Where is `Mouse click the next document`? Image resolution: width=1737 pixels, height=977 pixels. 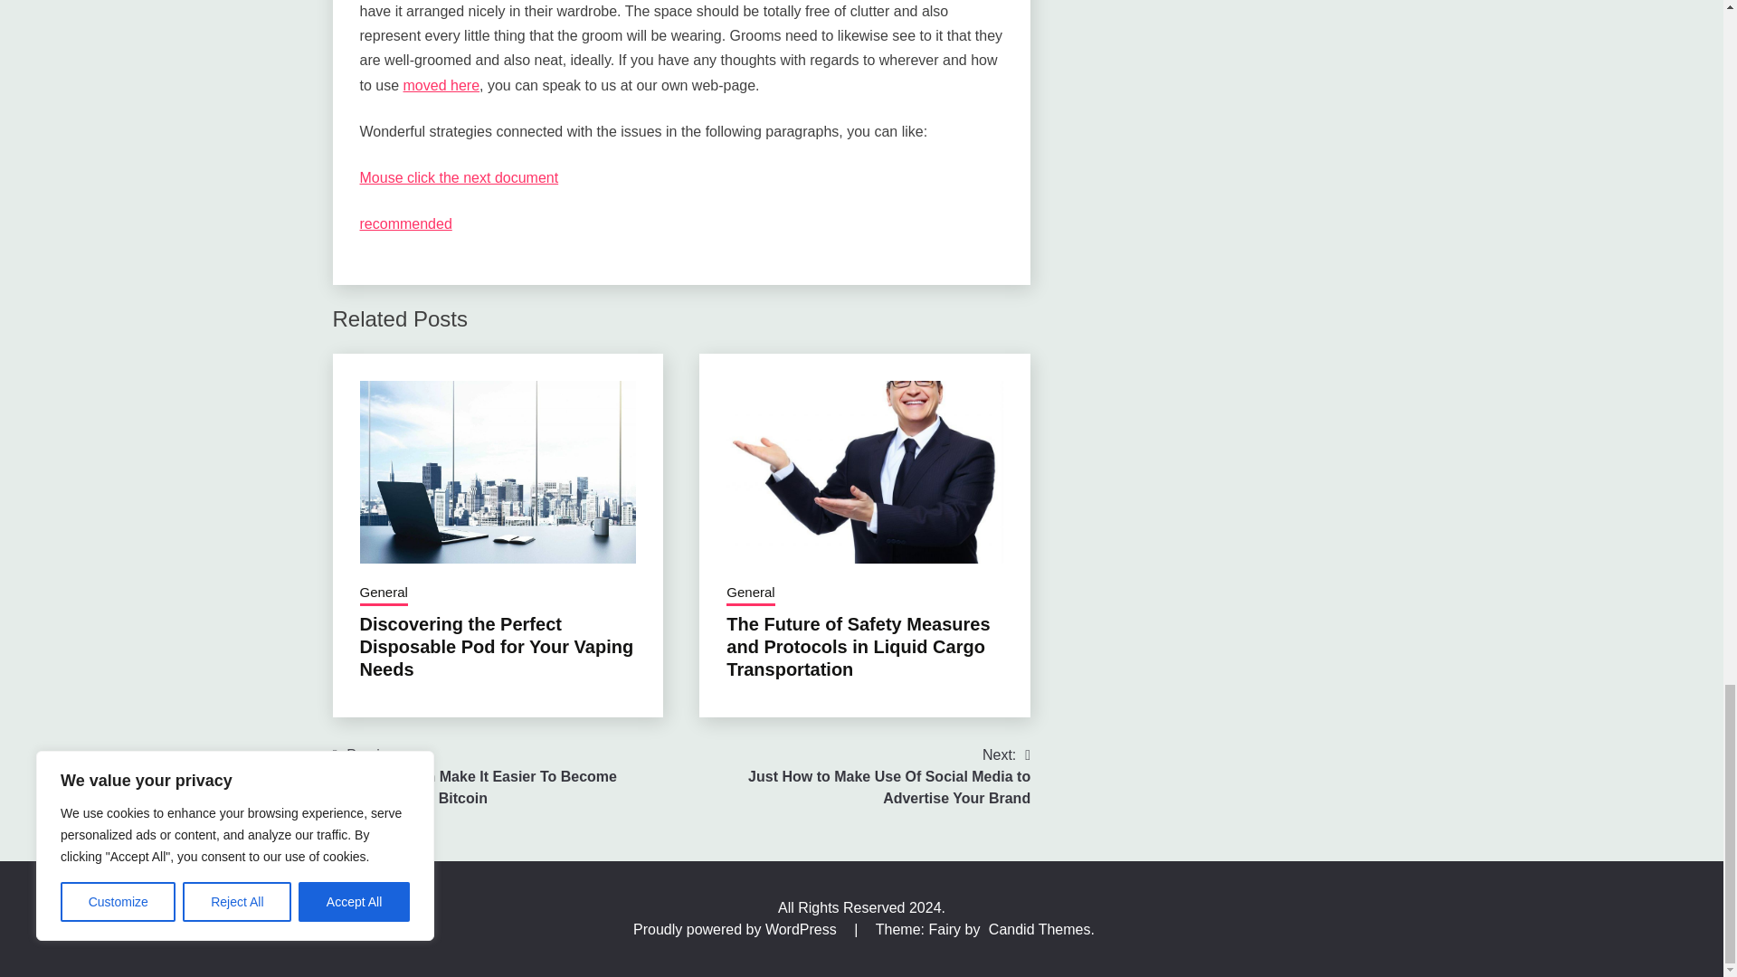
Mouse click the next document is located at coordinates (460, 177).